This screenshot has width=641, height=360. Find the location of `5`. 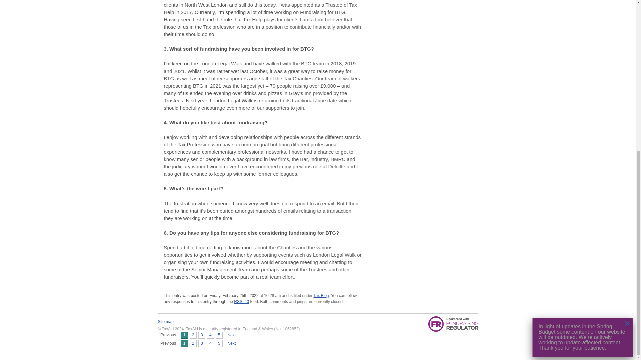

5 is located at coordinates (219, 335).